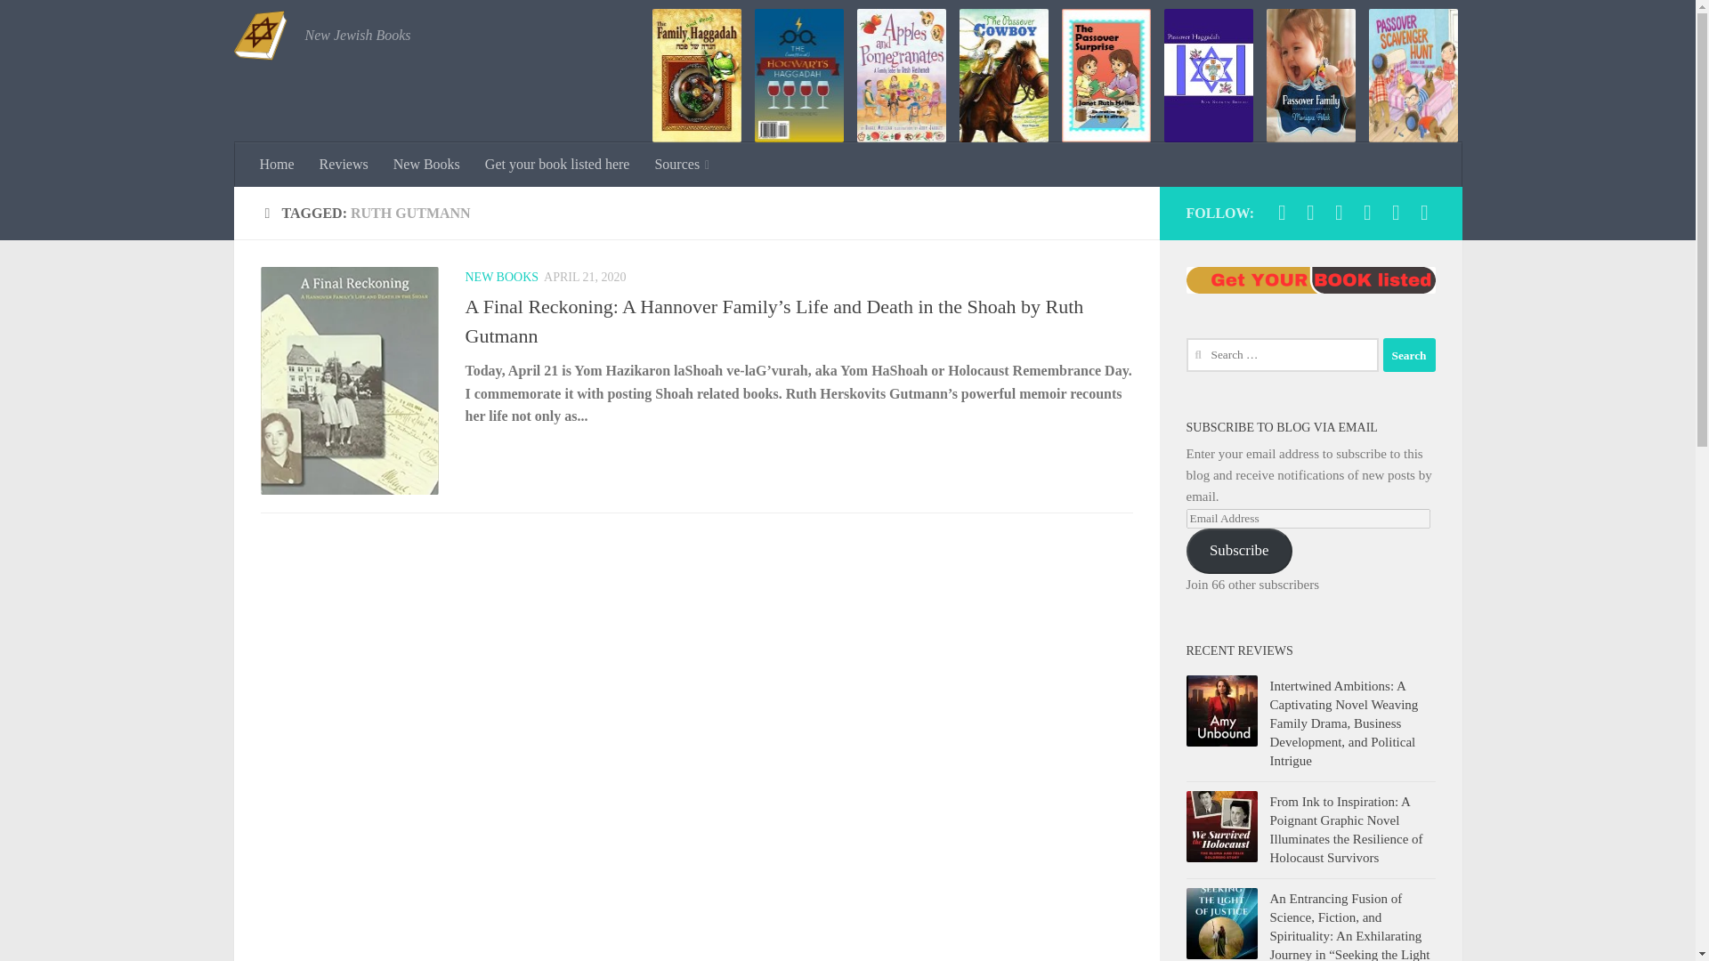  What do you see at coordinates (1396, 212) in the screenshot?
I see `Follow us on Tumblr` at bounding box center [1396, 212].